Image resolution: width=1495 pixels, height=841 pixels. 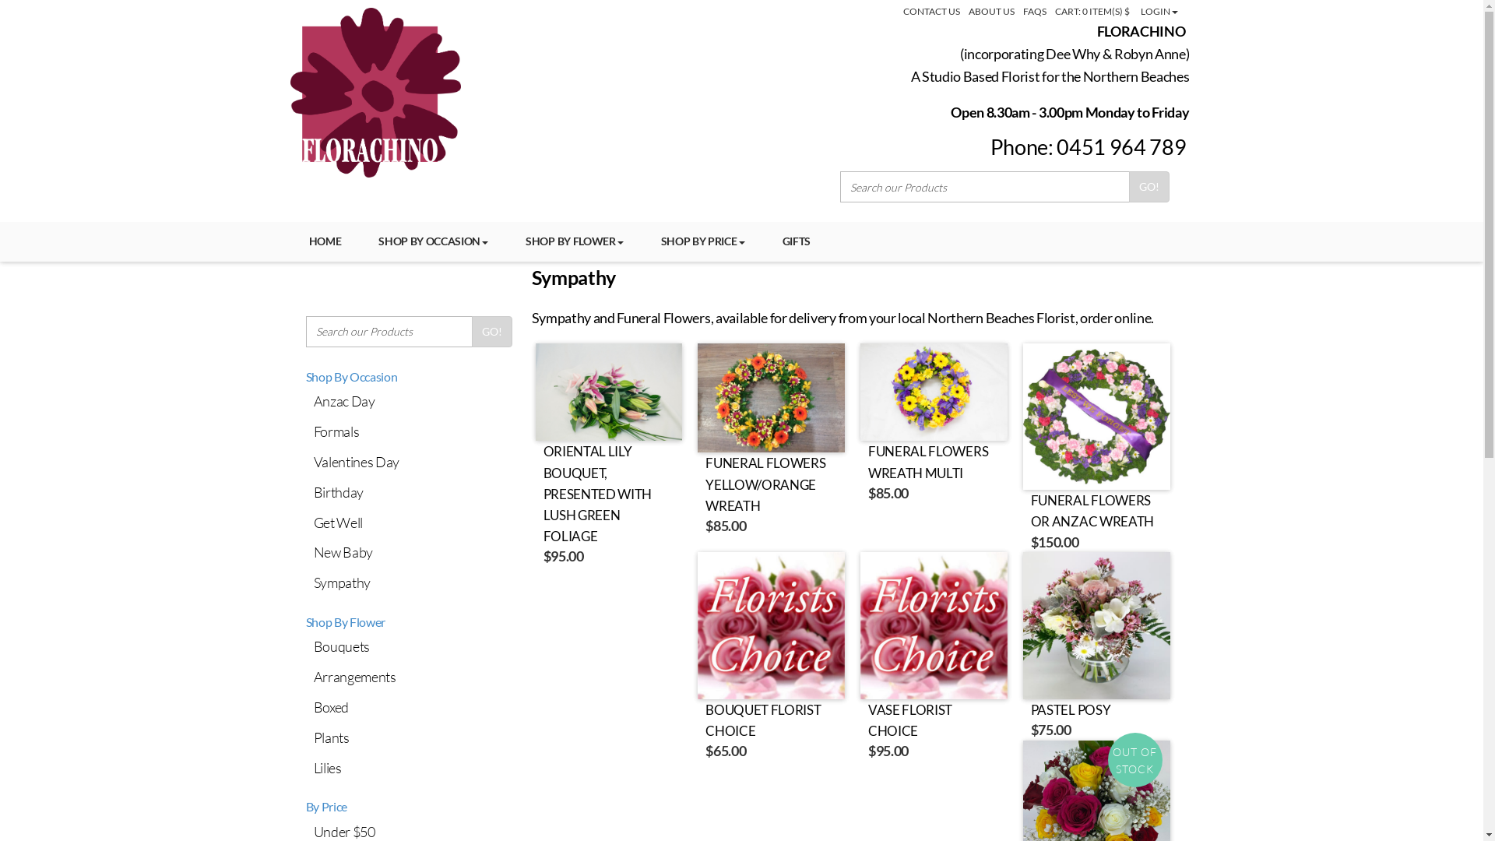 I want to click on Formals, so click(x=413, y=431).